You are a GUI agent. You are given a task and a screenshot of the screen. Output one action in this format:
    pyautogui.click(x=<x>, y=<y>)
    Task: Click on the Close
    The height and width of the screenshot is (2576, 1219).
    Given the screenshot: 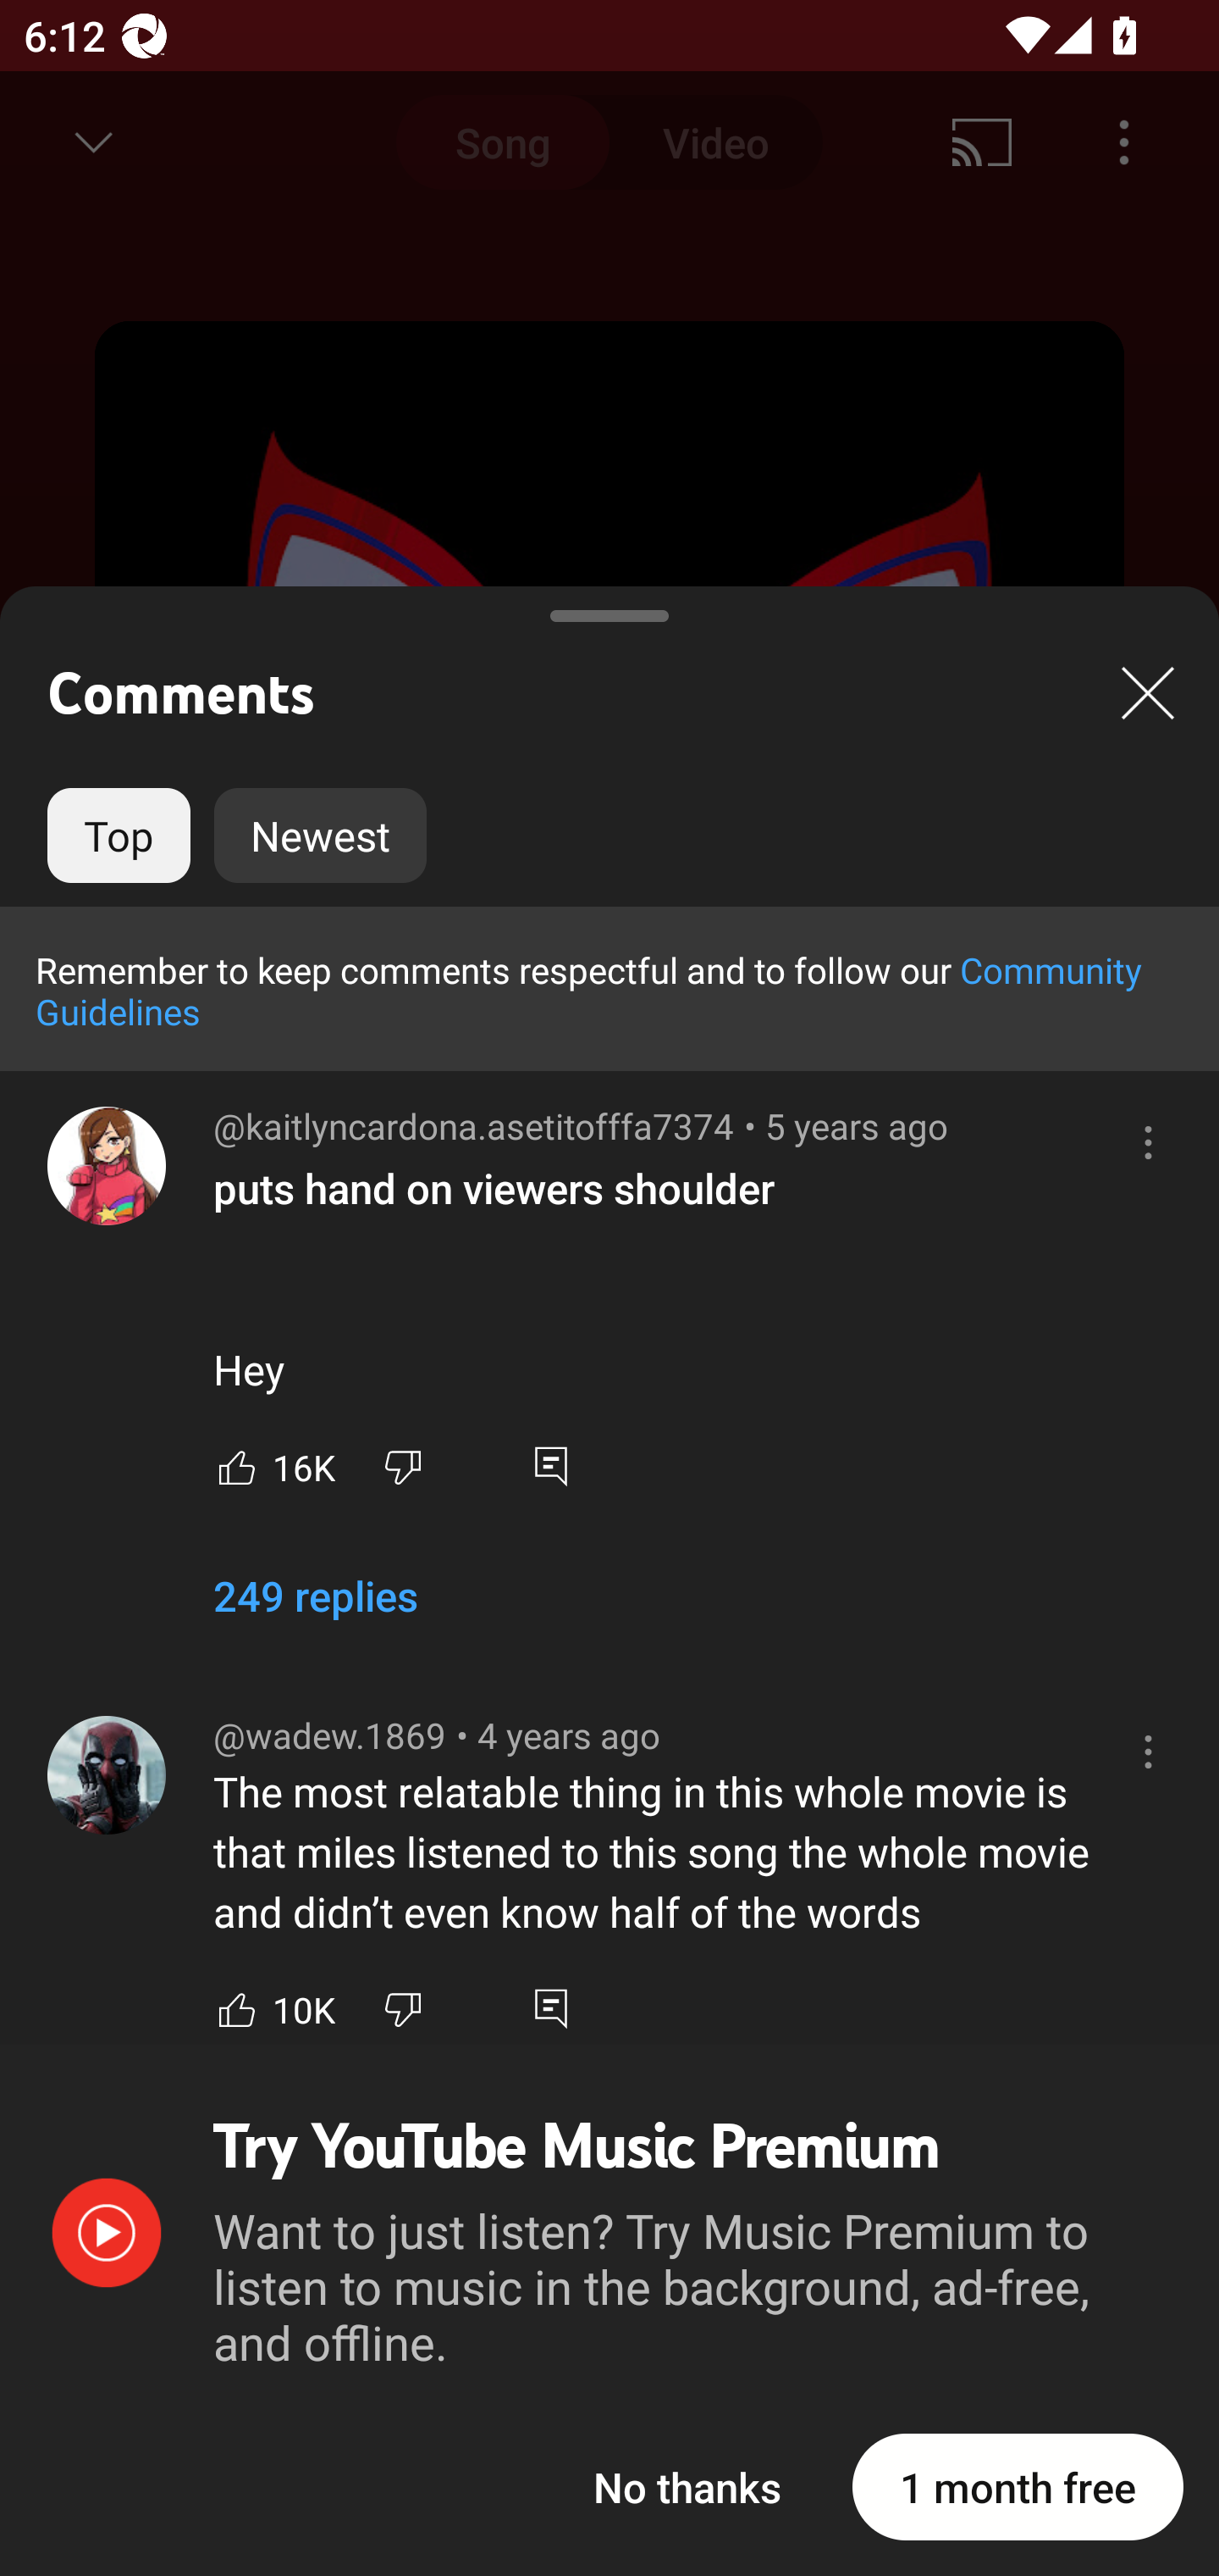 What is the action you would take?
    pyautogui.click(x=1148, y=692)
    